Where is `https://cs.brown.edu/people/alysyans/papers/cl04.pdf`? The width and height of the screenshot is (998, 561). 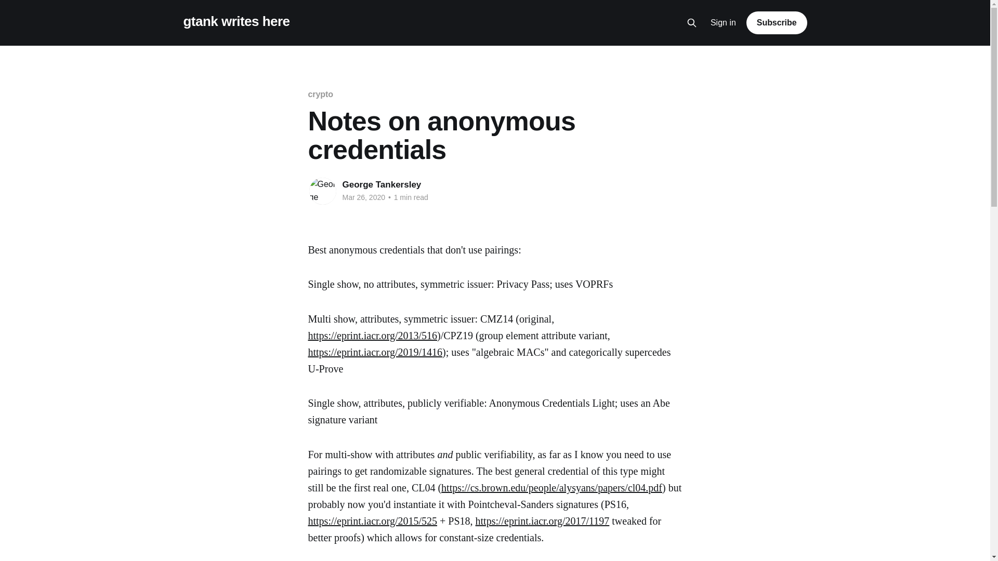 https://cs.brown.edu/people/alysyans/papers/cl04.pdf is located at coordinates (552, 488).